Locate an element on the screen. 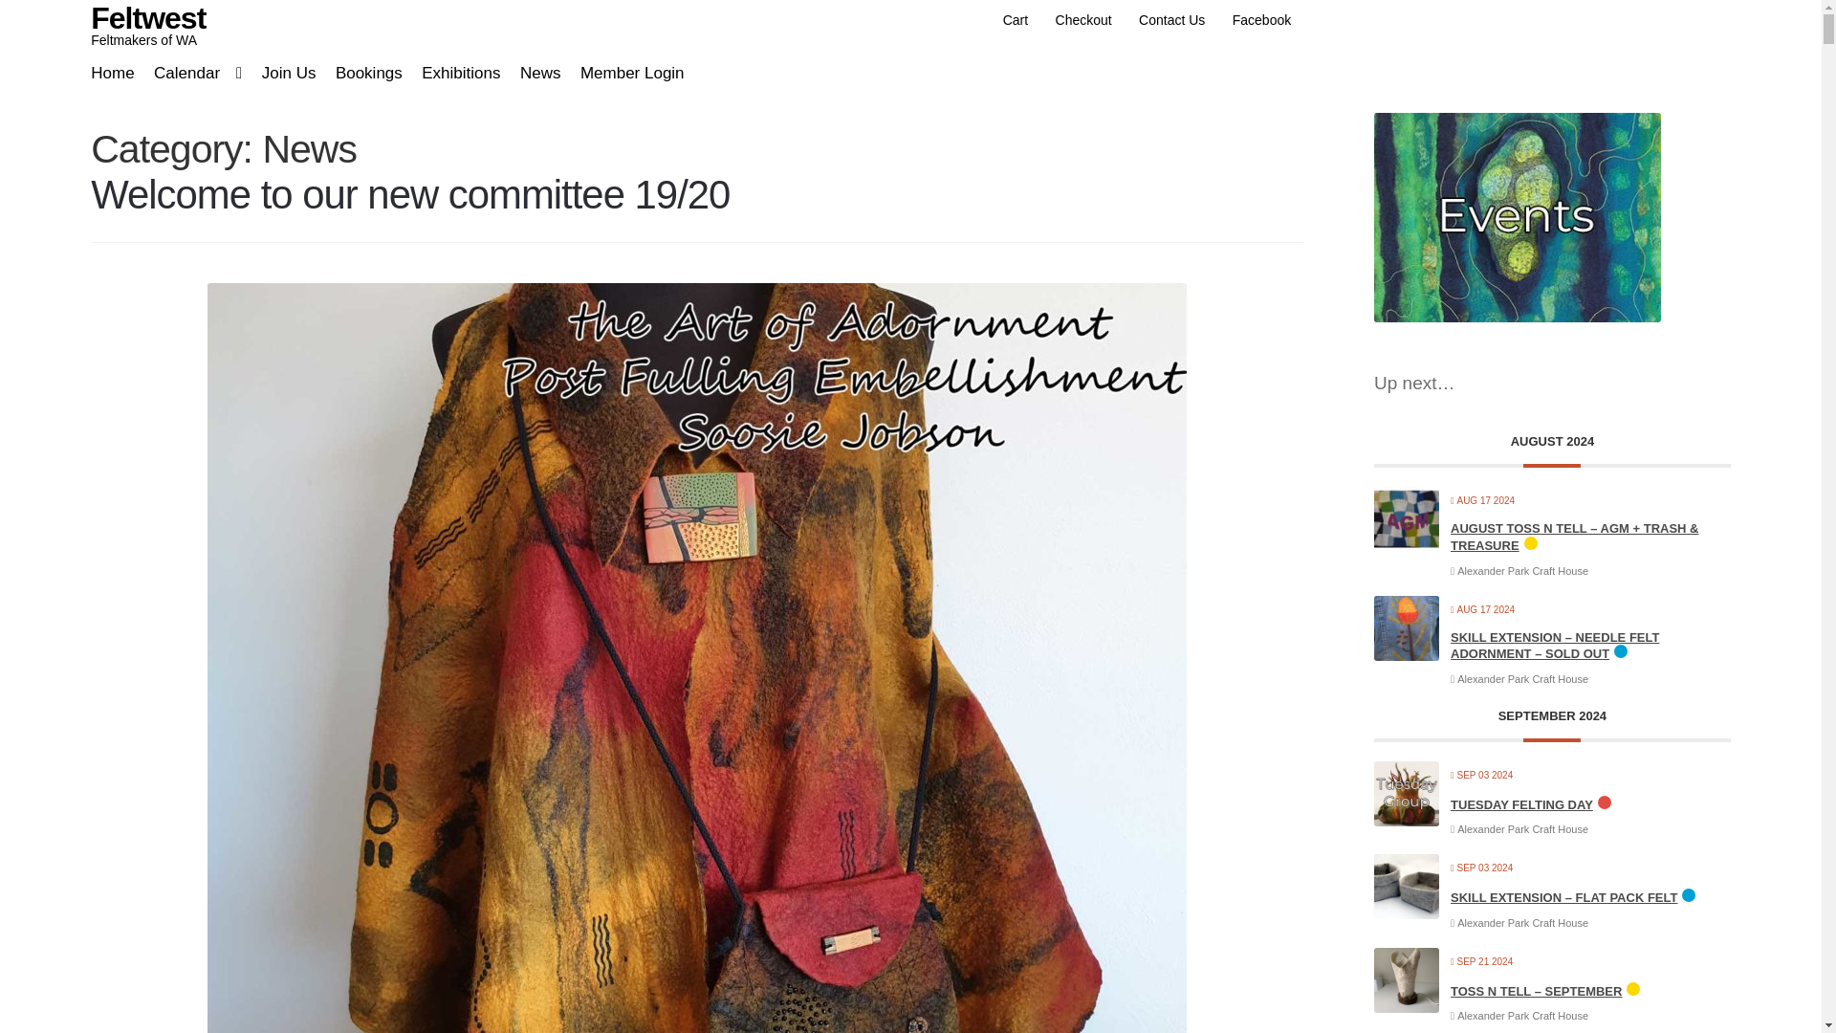  Cart is located at coordinates (1015, 20).